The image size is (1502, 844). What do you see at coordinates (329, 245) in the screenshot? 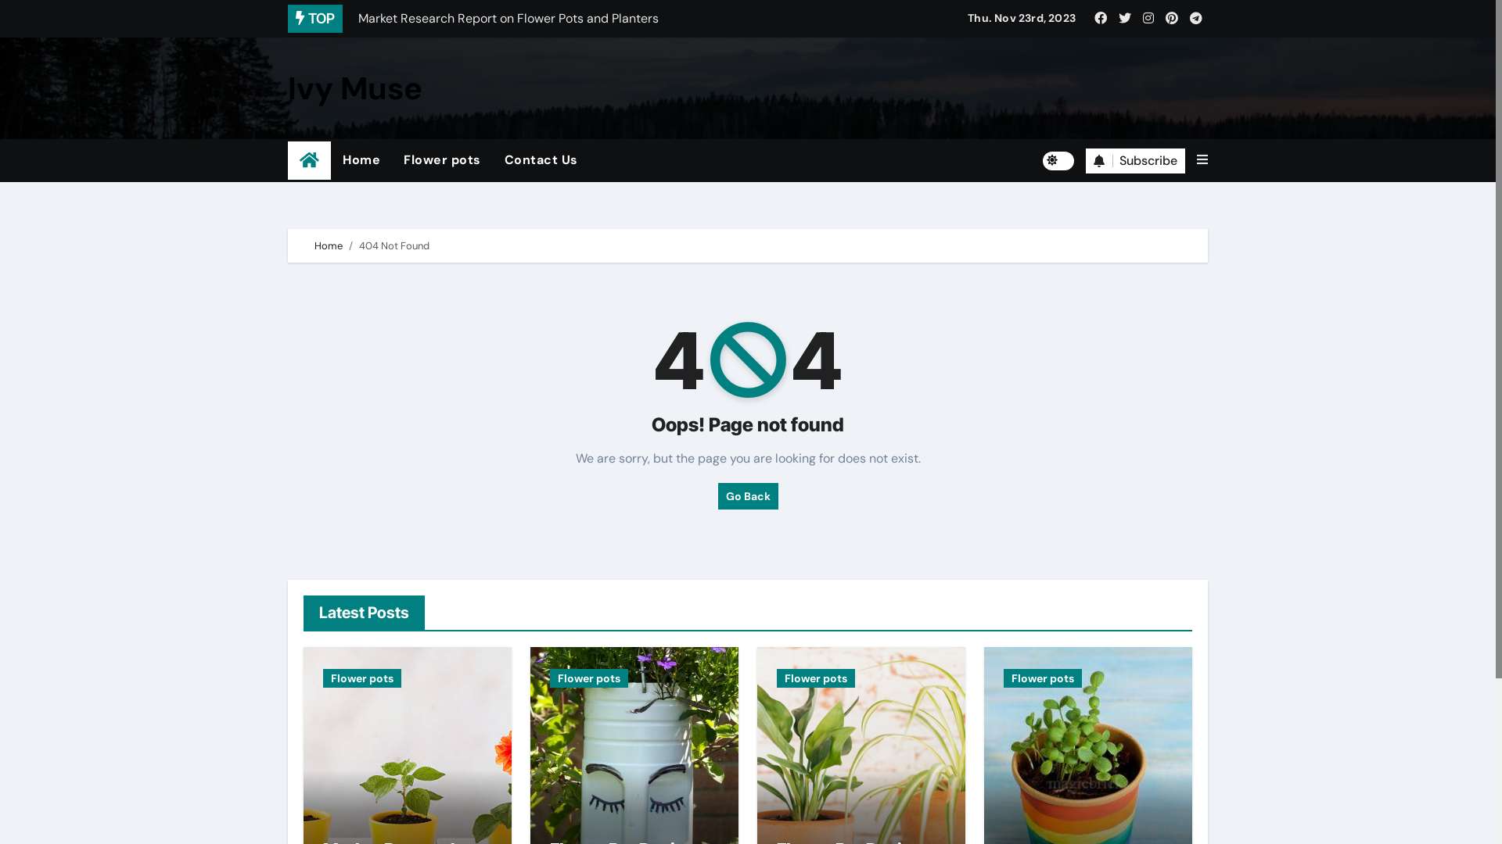
I see `Home` at bounding box center [329, 245].